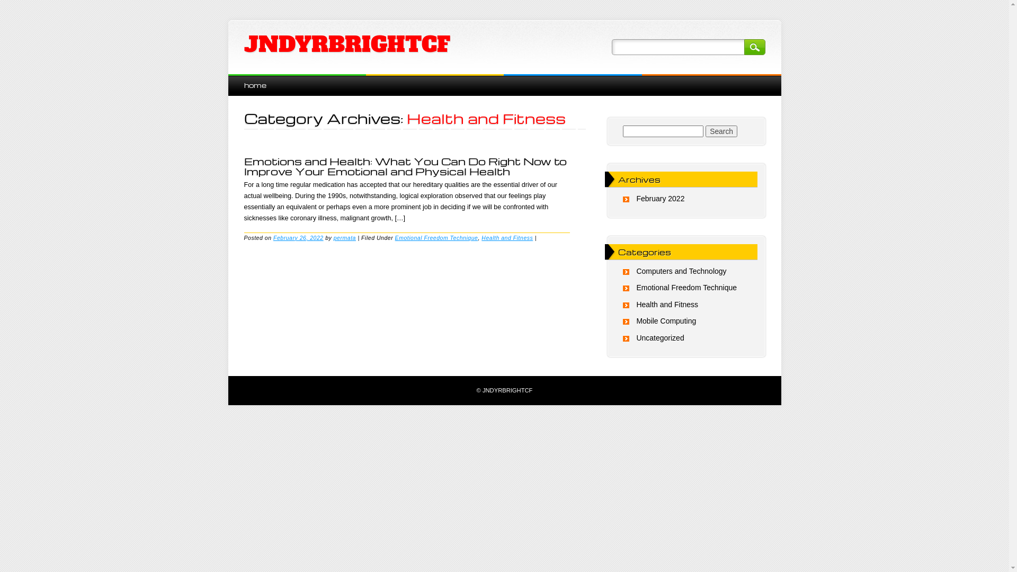 This screenshot has height=572, width=1017. I want to click on February 2022, so click(660, 199).